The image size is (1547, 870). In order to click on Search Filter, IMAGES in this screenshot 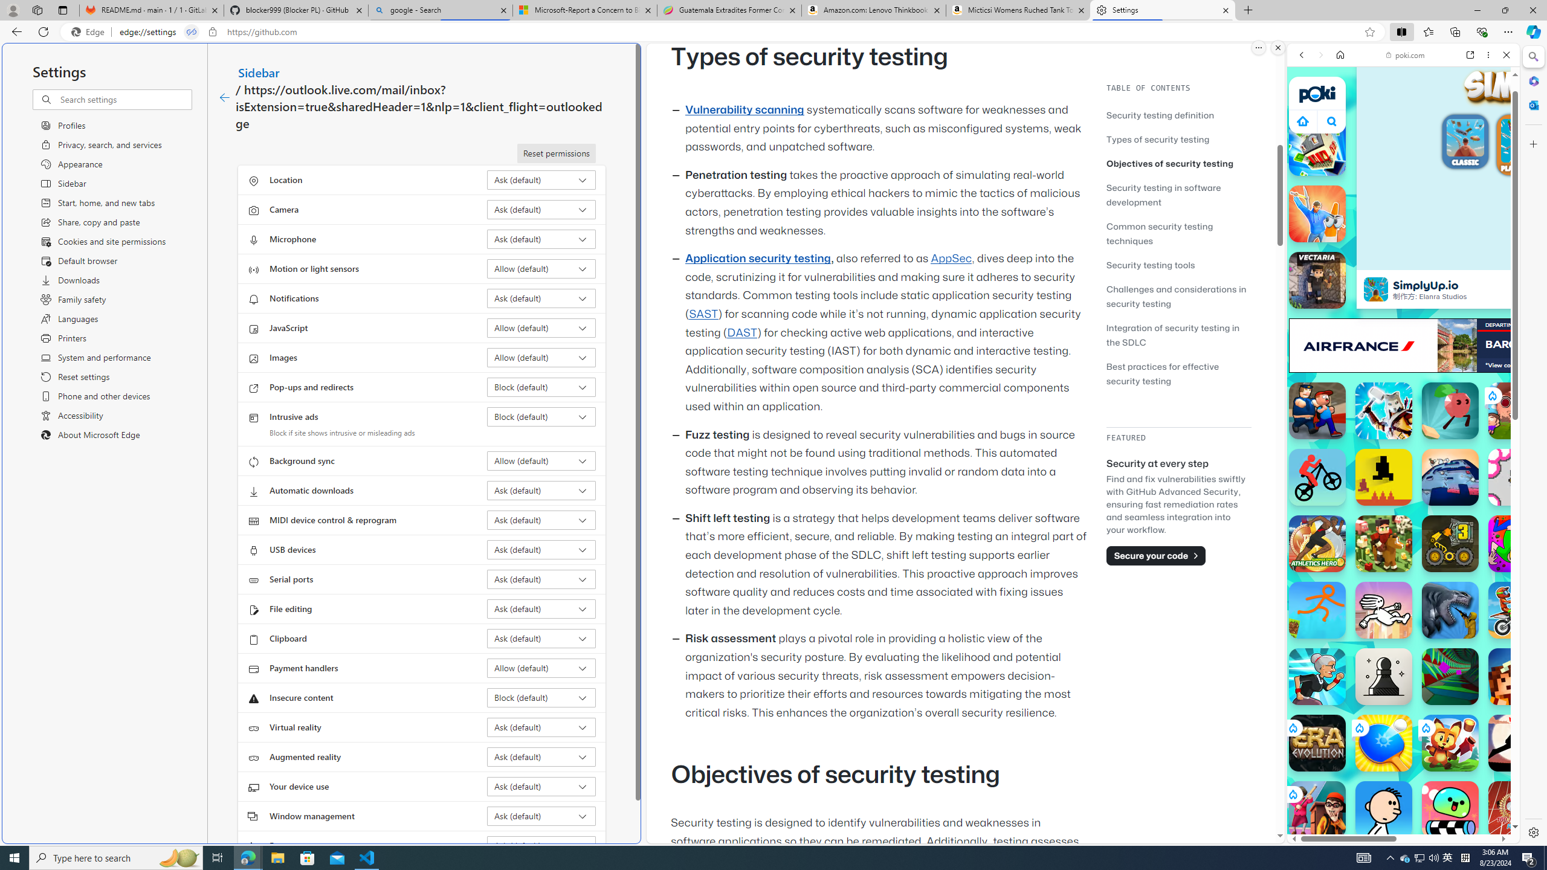, I will do `click(1342, 138)`.